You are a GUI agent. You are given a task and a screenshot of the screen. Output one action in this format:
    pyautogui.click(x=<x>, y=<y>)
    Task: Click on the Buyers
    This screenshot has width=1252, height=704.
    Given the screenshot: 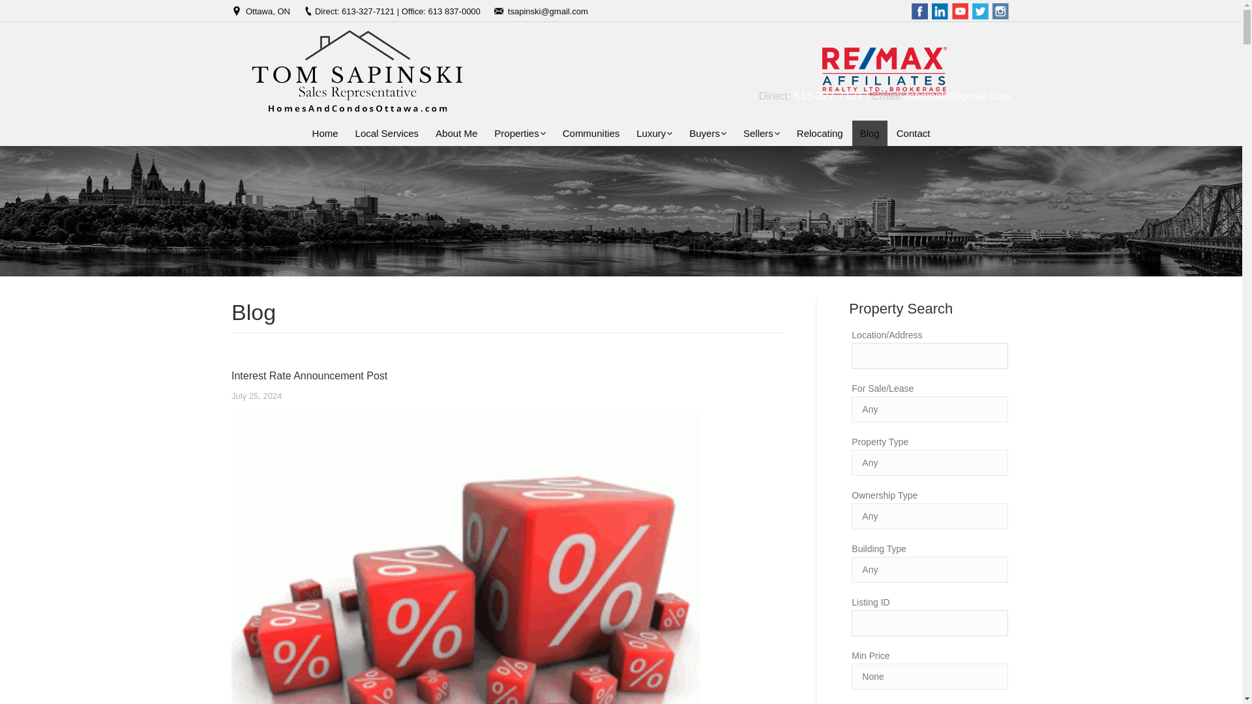 What is the action you would take?
    pyautogui.click(x=707, y=133)
    